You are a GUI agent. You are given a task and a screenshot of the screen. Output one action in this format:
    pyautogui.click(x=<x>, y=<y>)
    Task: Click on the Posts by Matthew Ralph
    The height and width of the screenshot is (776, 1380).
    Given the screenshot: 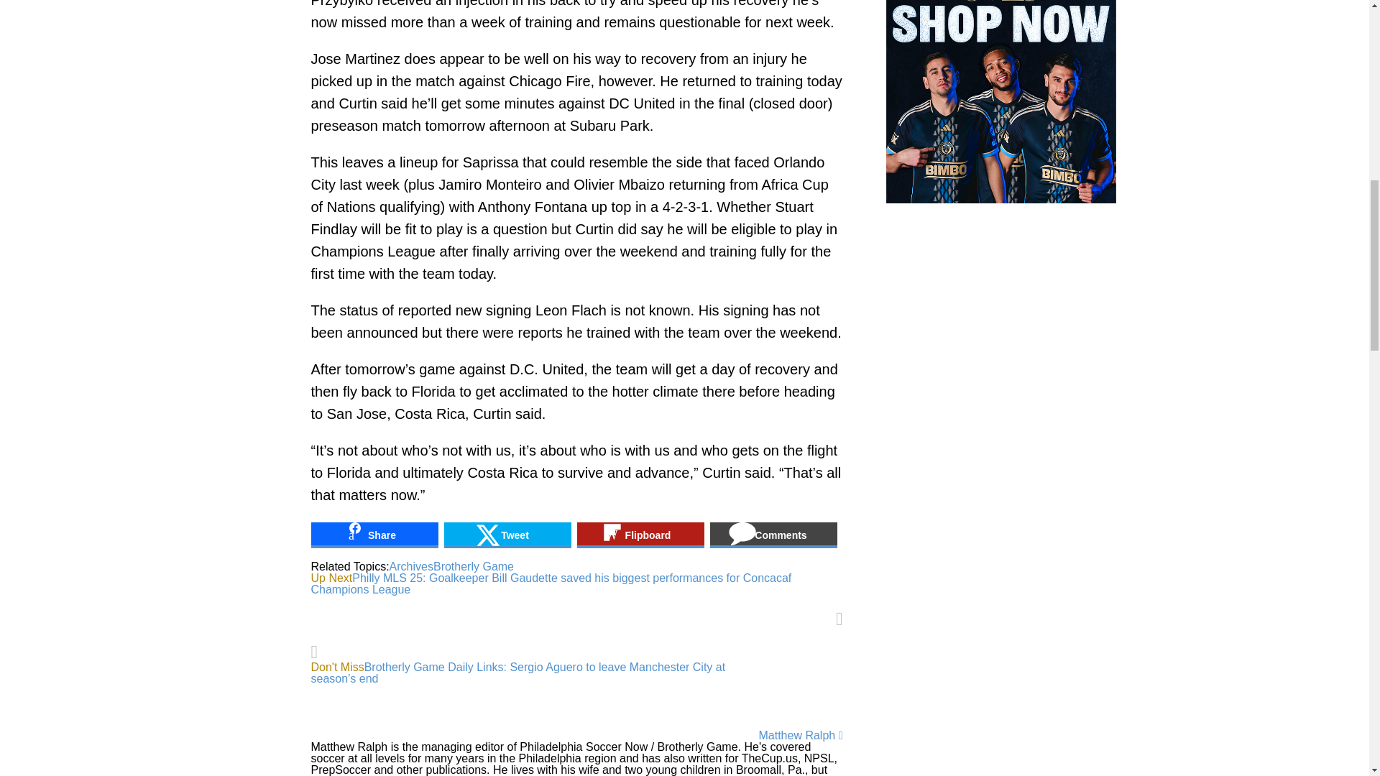 What is the action you would take?
    pyautogui.click(x=796, y=736)
    